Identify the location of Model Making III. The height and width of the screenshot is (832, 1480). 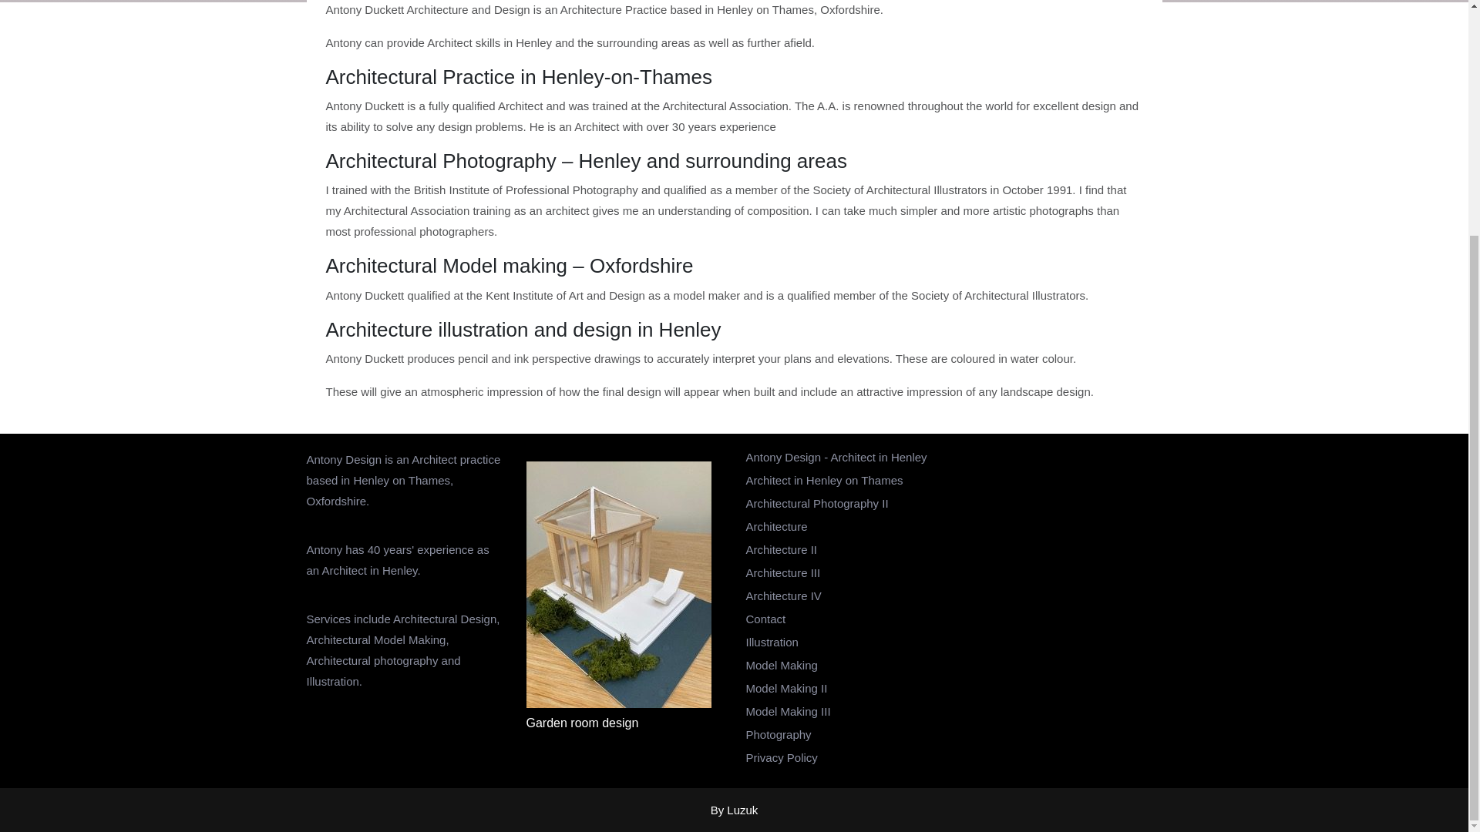
(788, 711).